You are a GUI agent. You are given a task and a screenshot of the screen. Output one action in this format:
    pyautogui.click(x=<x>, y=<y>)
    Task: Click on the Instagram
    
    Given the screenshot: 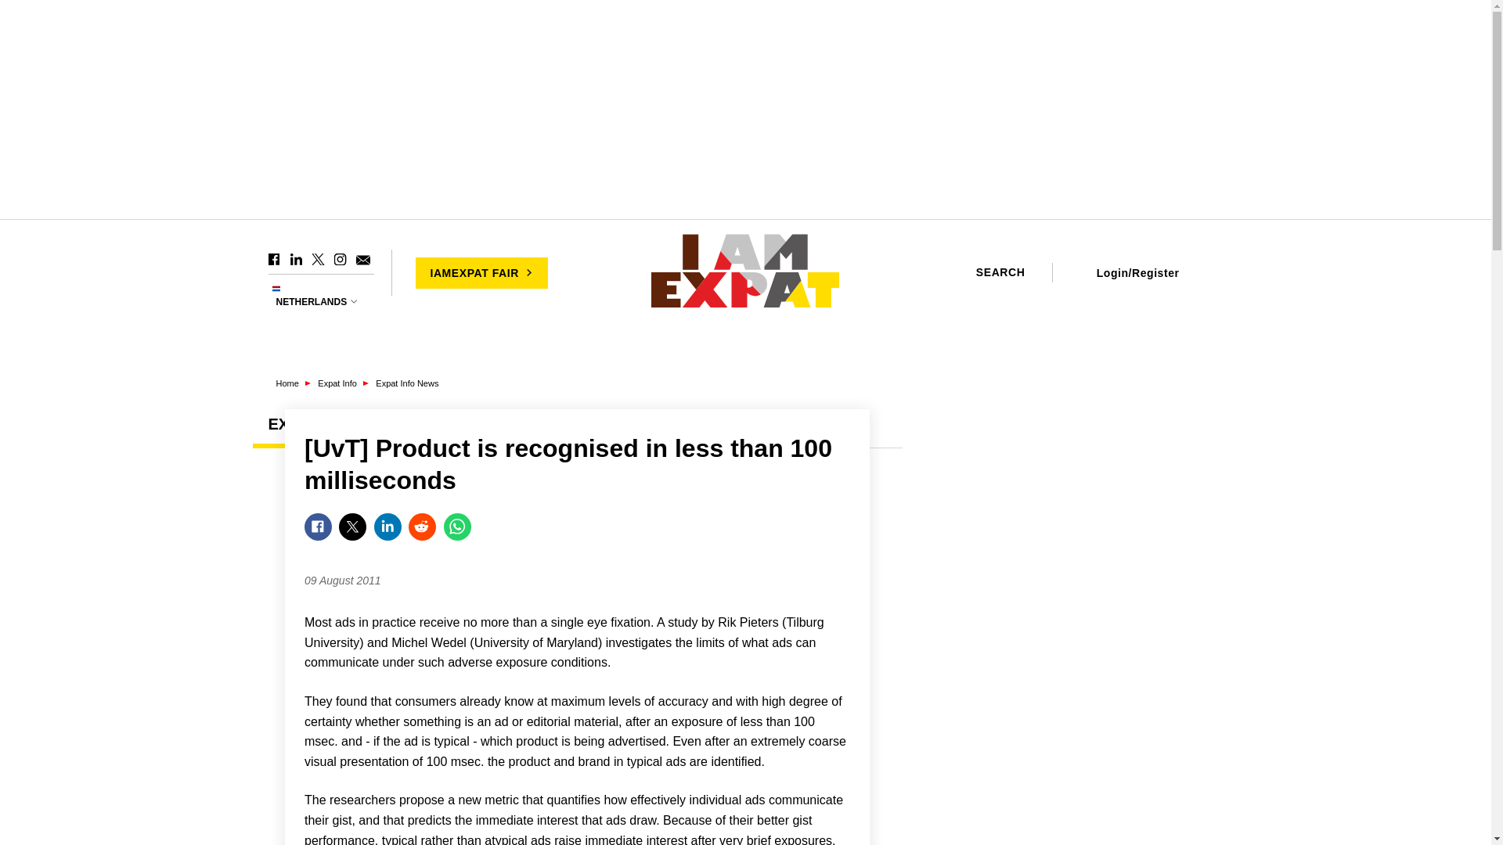 What is the action you would take?
    pyautogui.click(x=340, y=260)
    